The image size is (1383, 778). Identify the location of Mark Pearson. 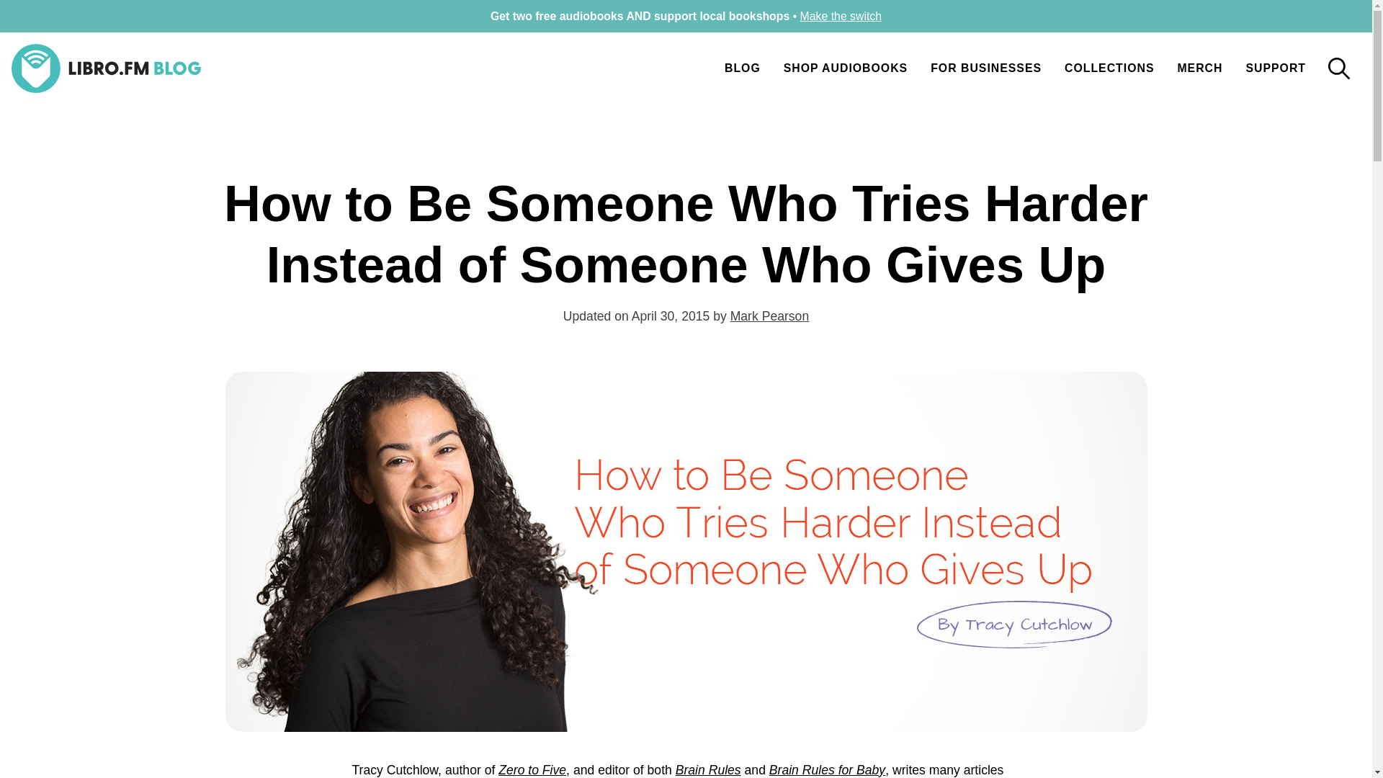
(769, 316).